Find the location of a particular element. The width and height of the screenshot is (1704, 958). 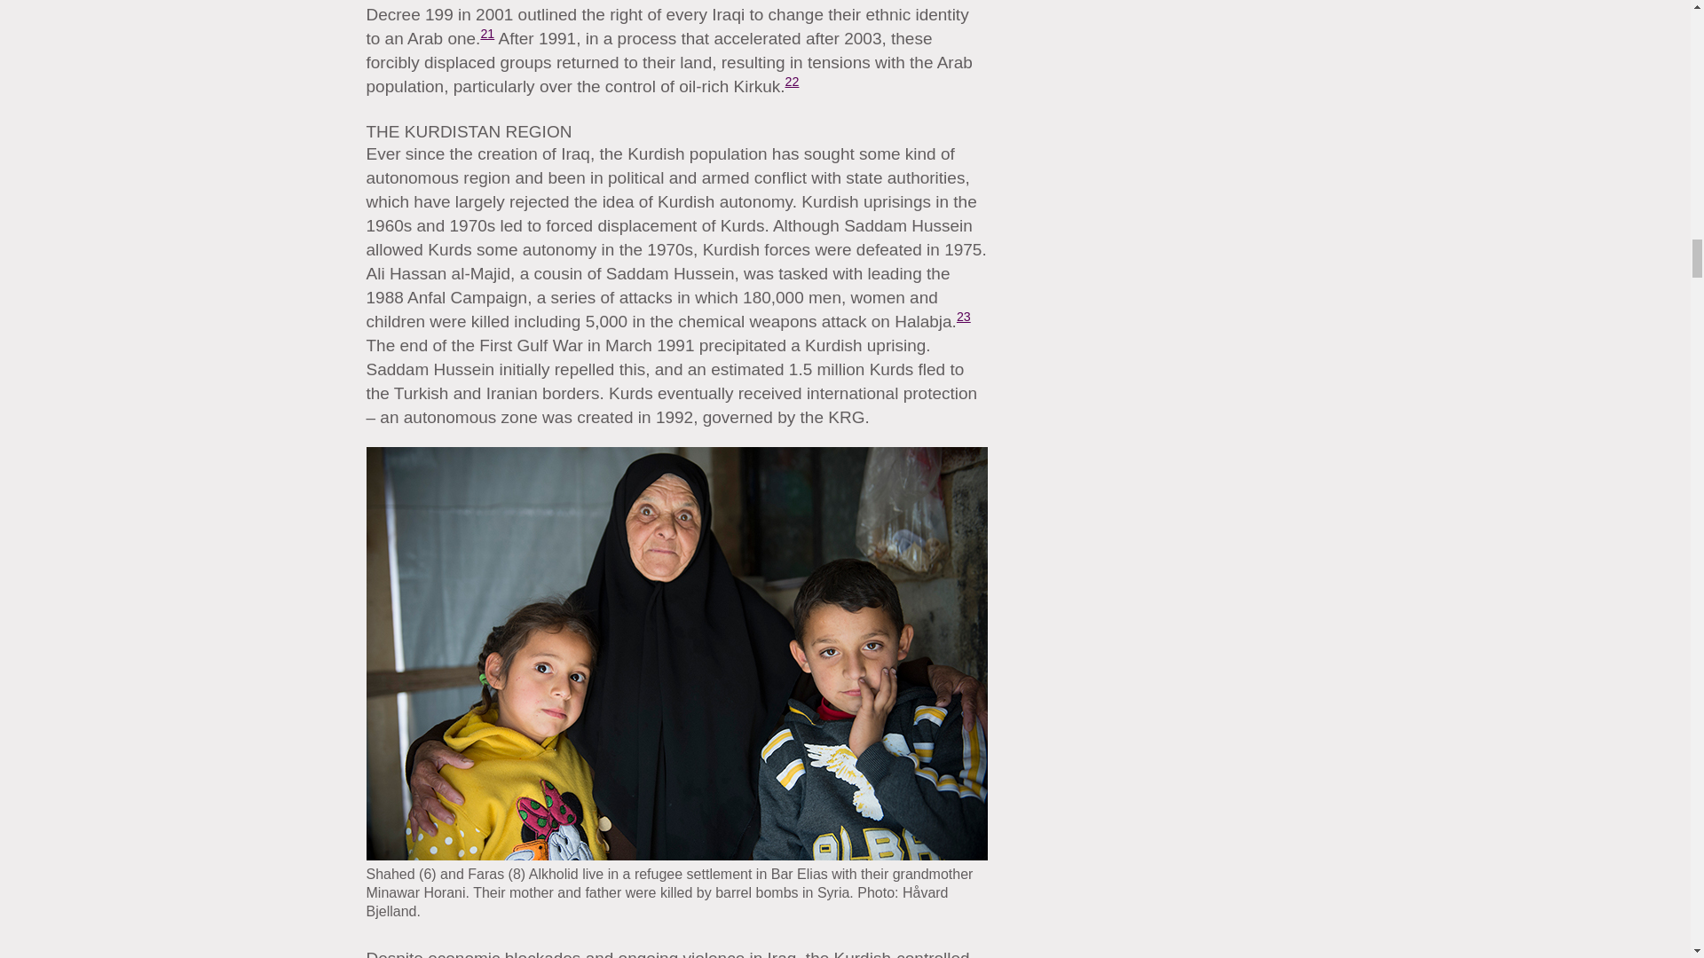

22 is located at coordinates (792, 82).